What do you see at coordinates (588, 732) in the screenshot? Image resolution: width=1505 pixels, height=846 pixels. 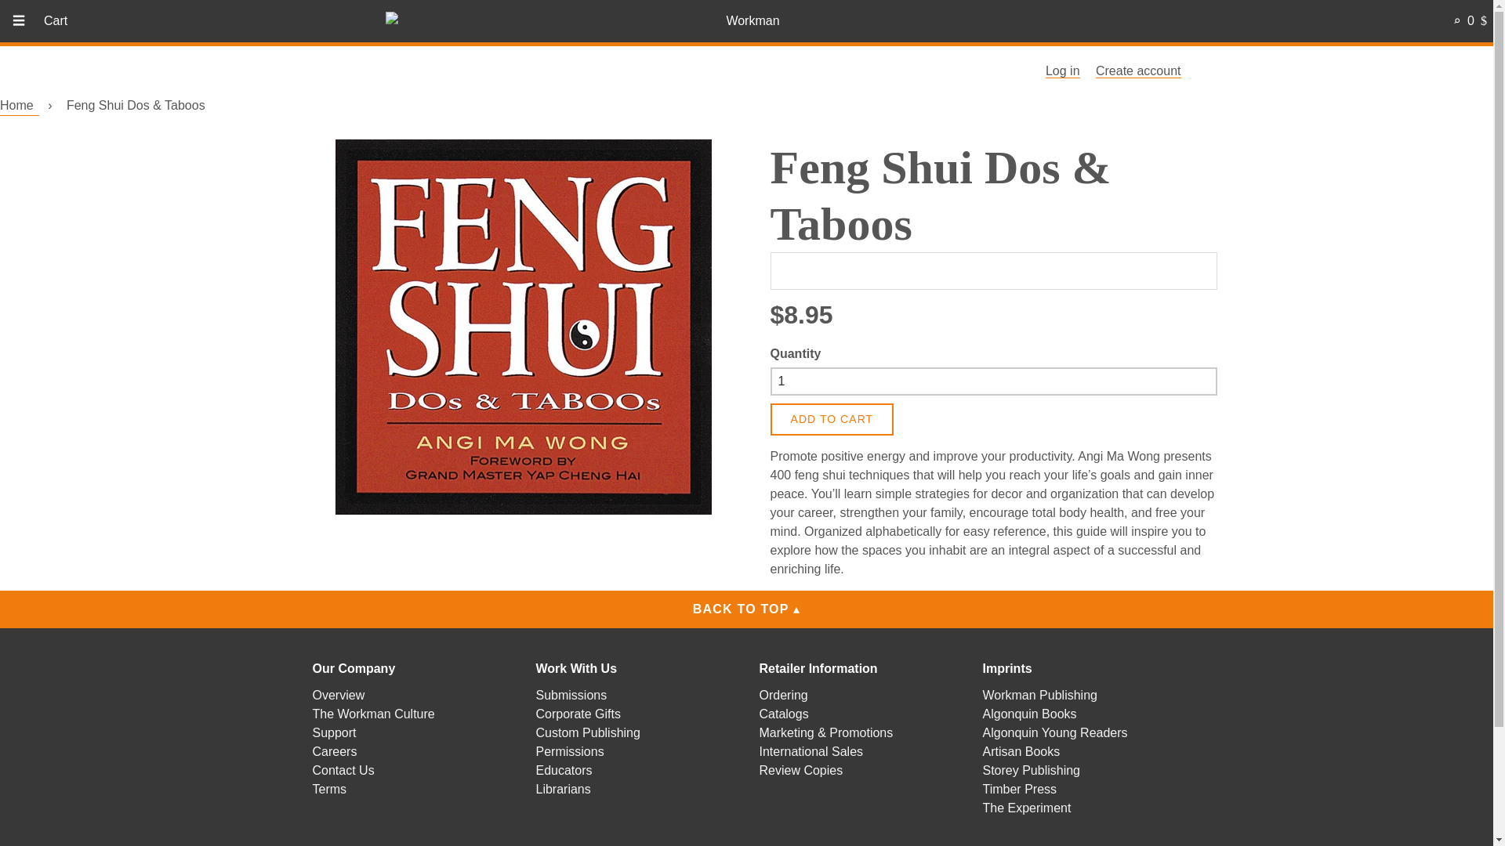 I see `Custom Publishing` at bounding box center [588, 732].